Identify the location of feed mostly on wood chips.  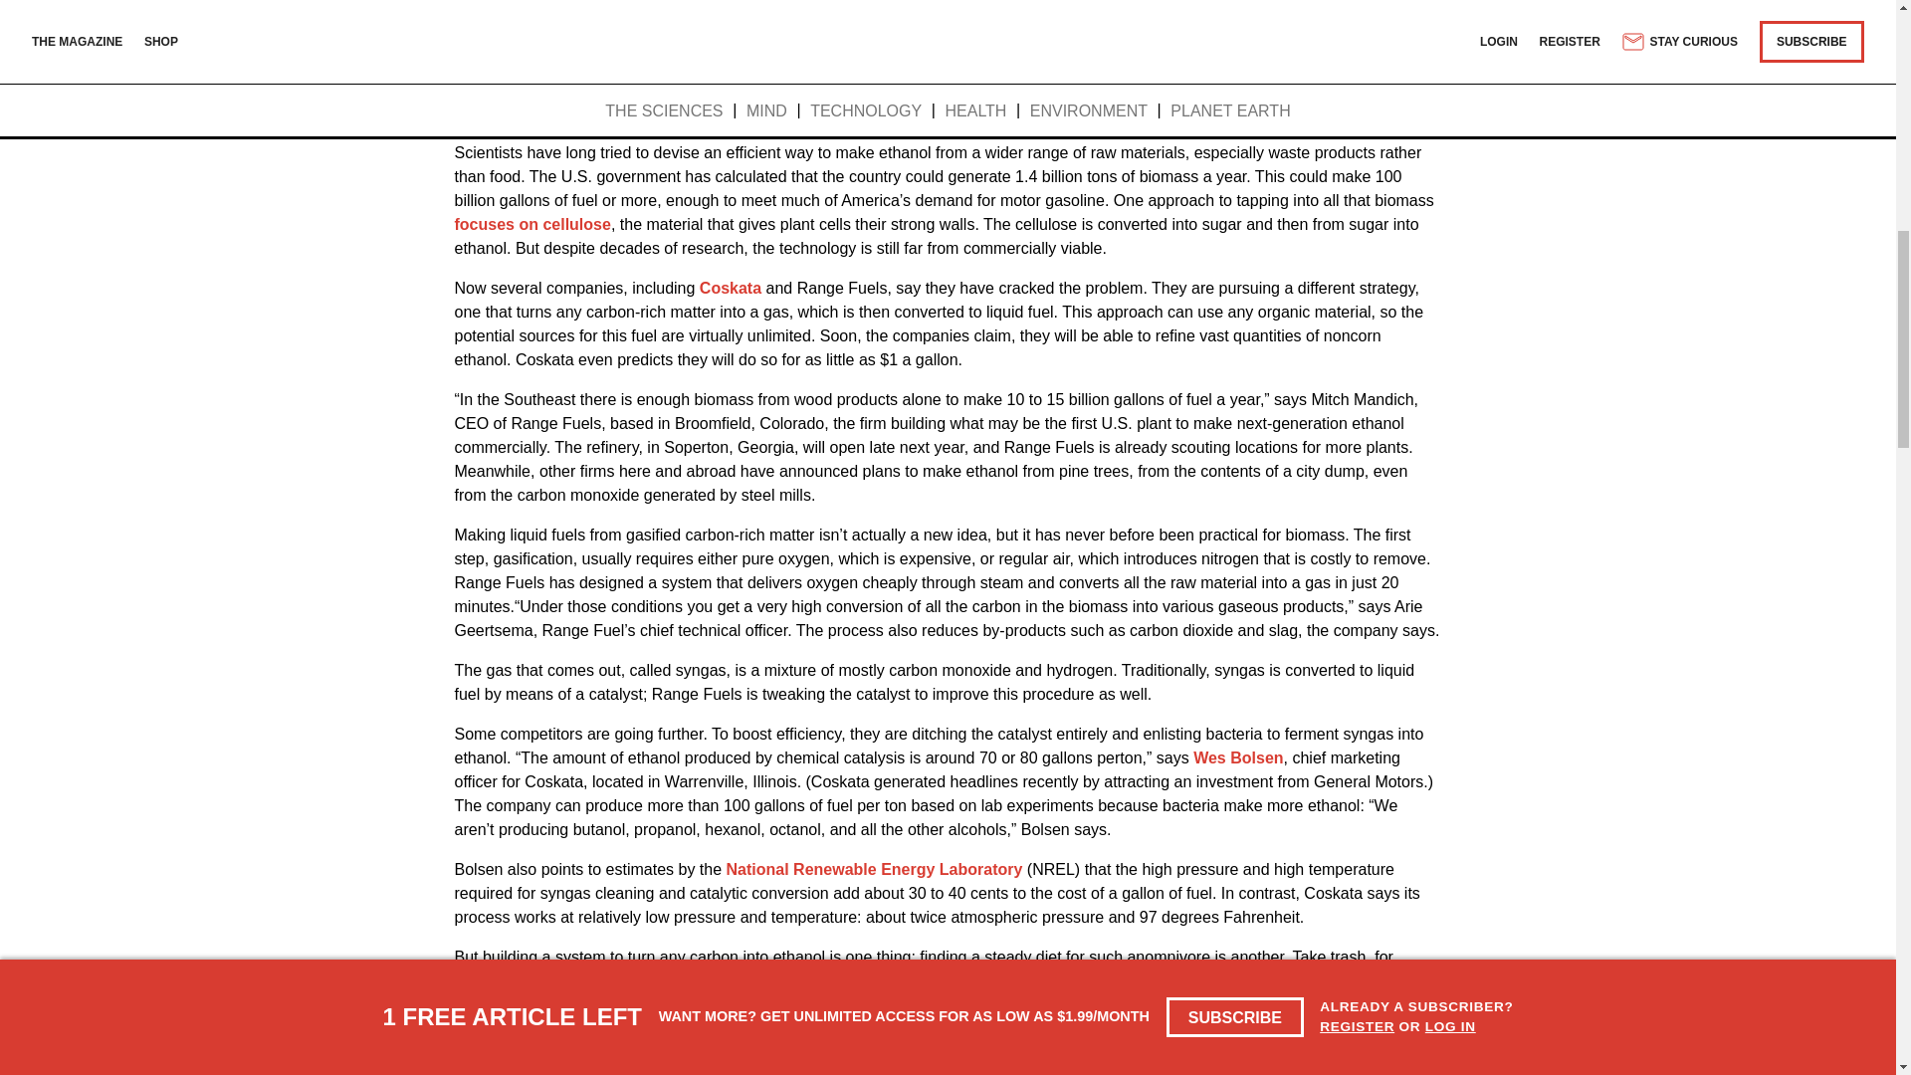
(991, 1005).